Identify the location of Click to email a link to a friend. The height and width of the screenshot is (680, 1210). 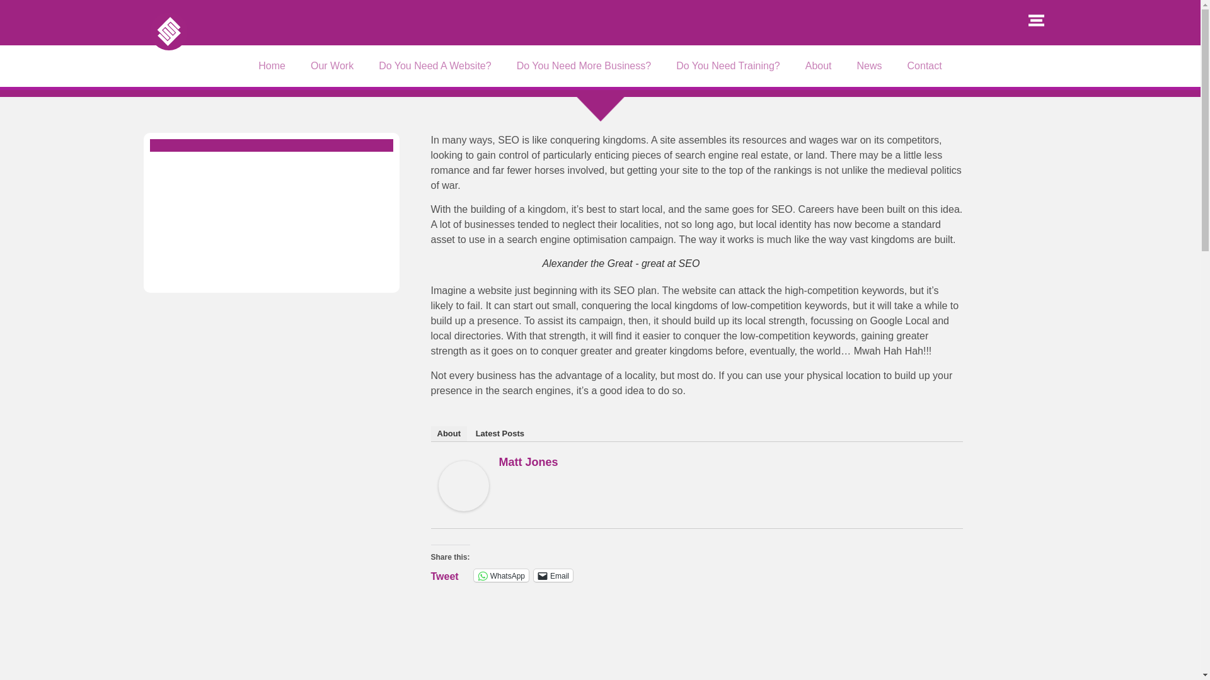
(553, 575).